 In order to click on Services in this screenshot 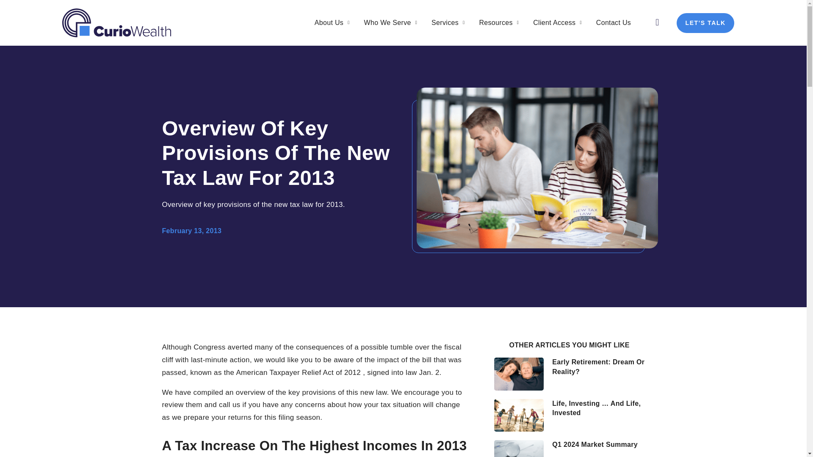, I will do `click(448, 23)`.